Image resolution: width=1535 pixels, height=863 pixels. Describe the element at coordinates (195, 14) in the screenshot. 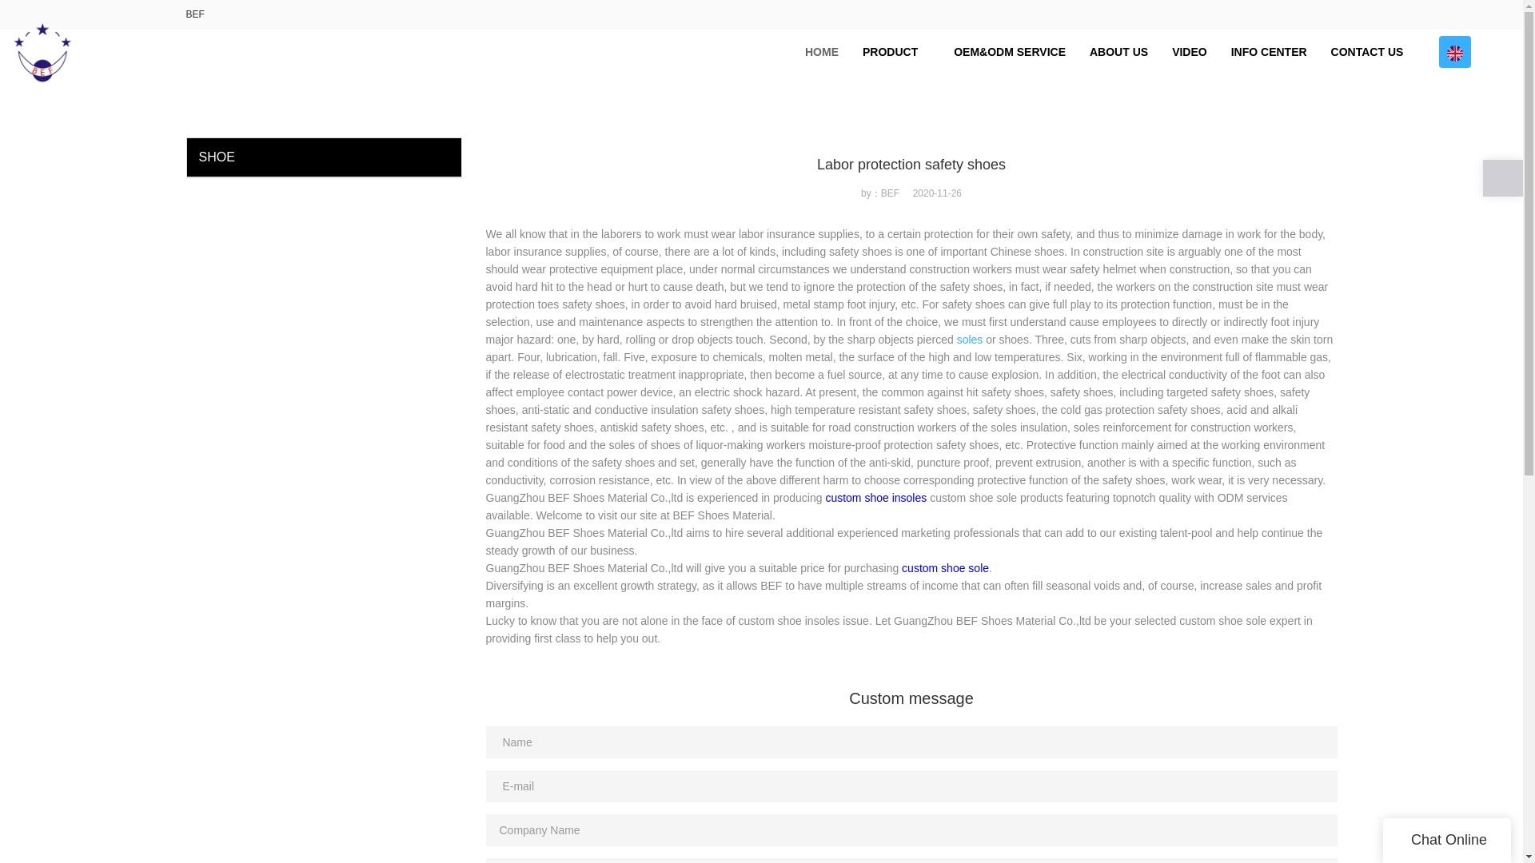

I see `BEF` at that location.